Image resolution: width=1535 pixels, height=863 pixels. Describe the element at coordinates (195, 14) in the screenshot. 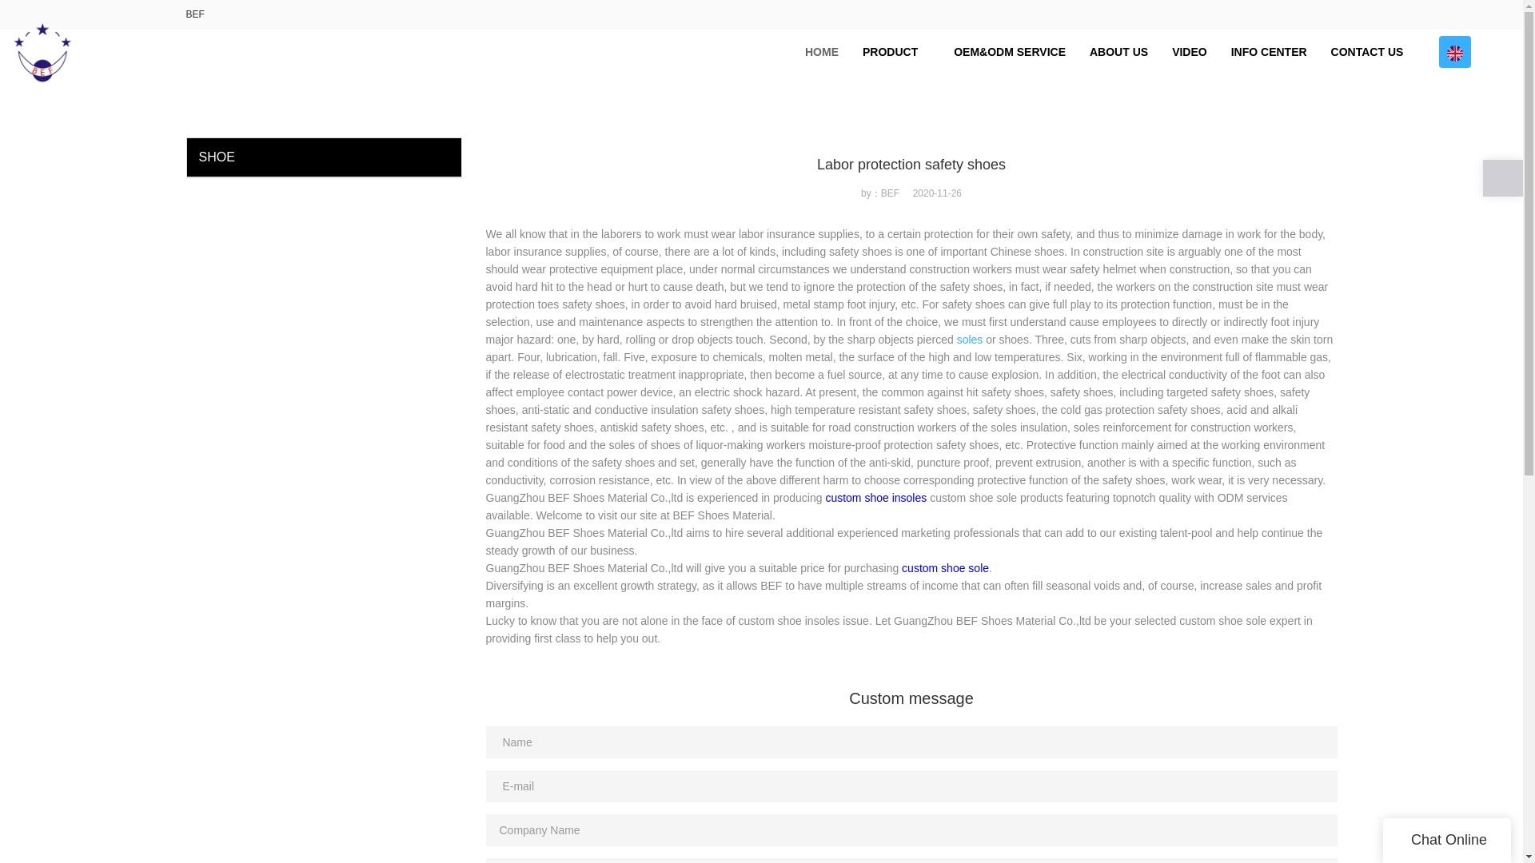

I see `BEF` at that location.